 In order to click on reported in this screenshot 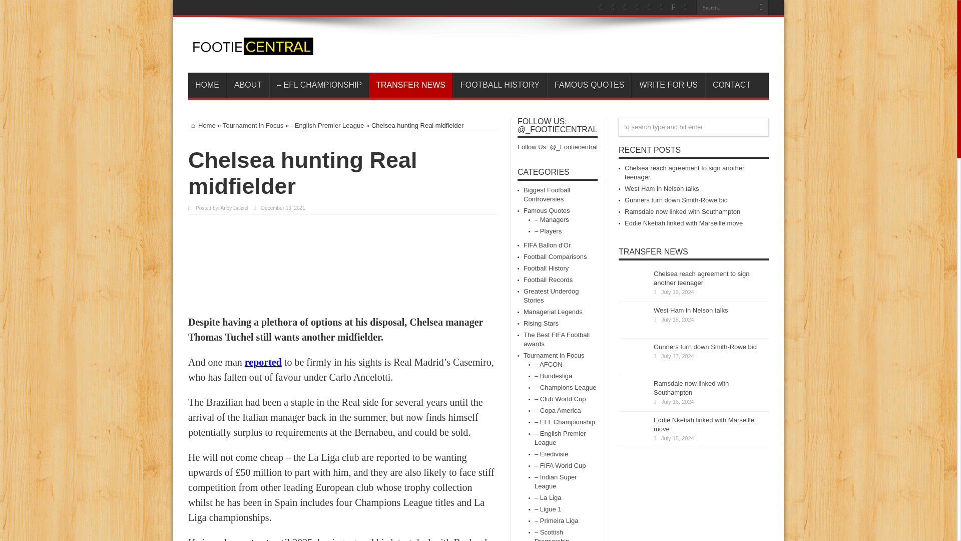, I will do `click(263, 362)`.